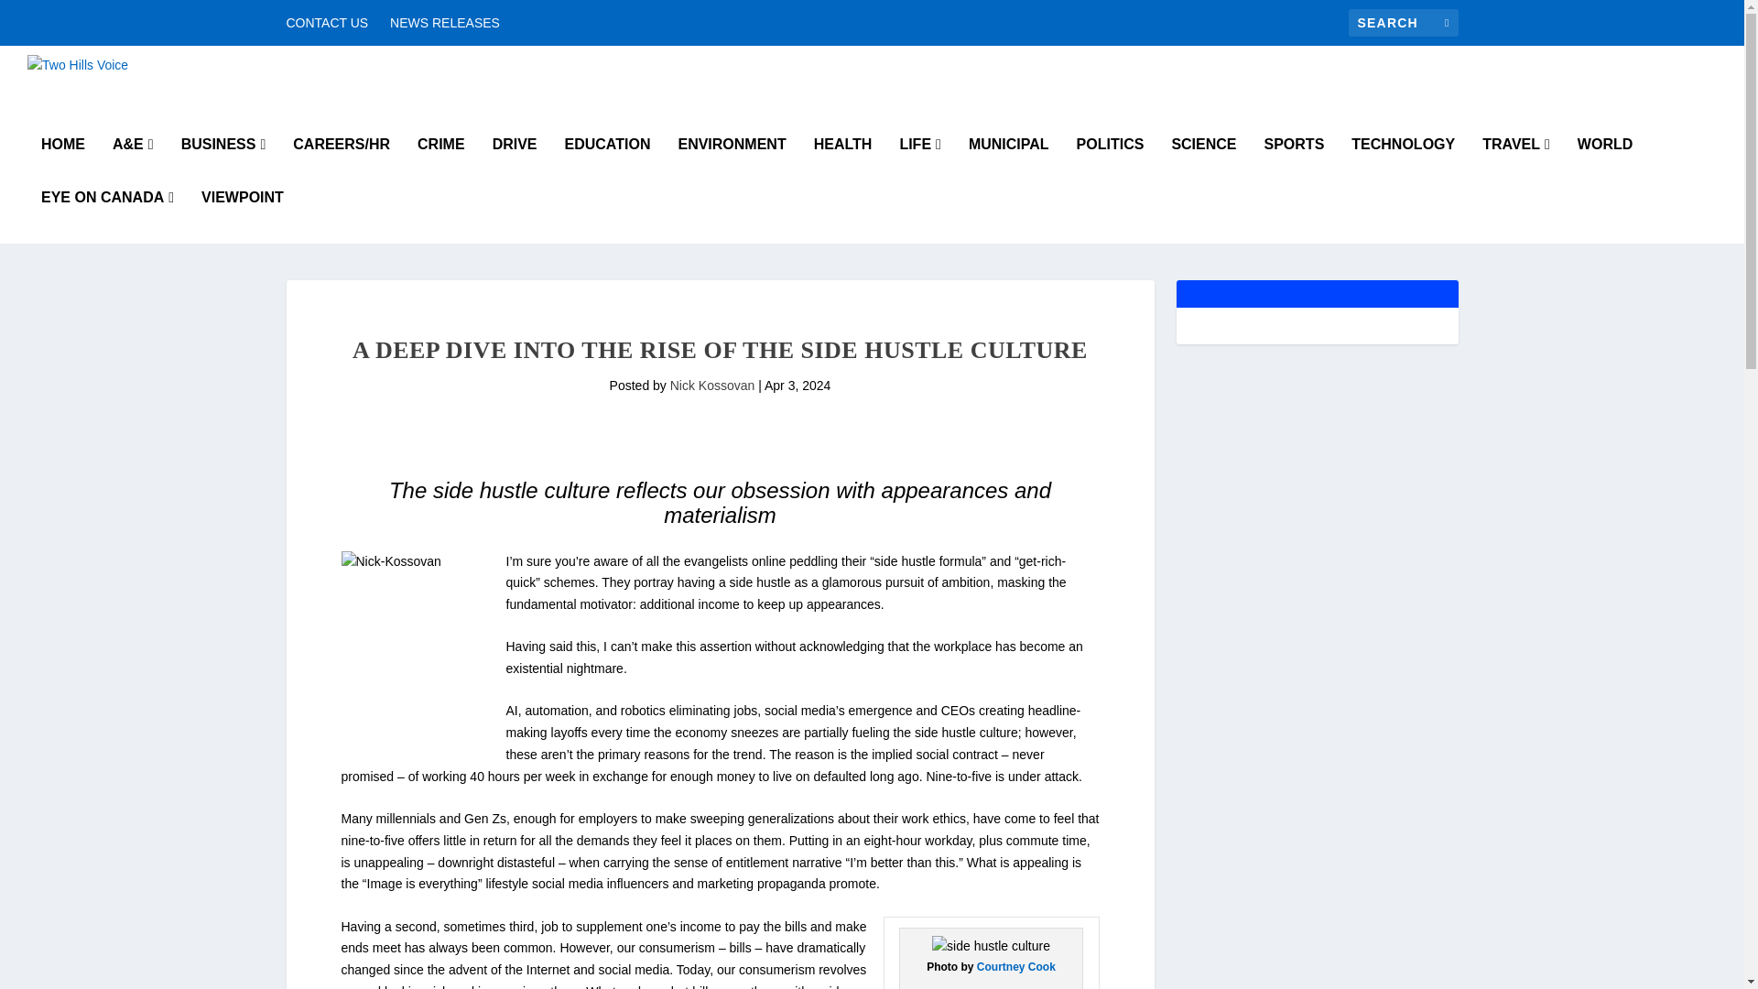 This screenshot has height=989, width=1758. I want to click on HEALTH, so click(842, 164).